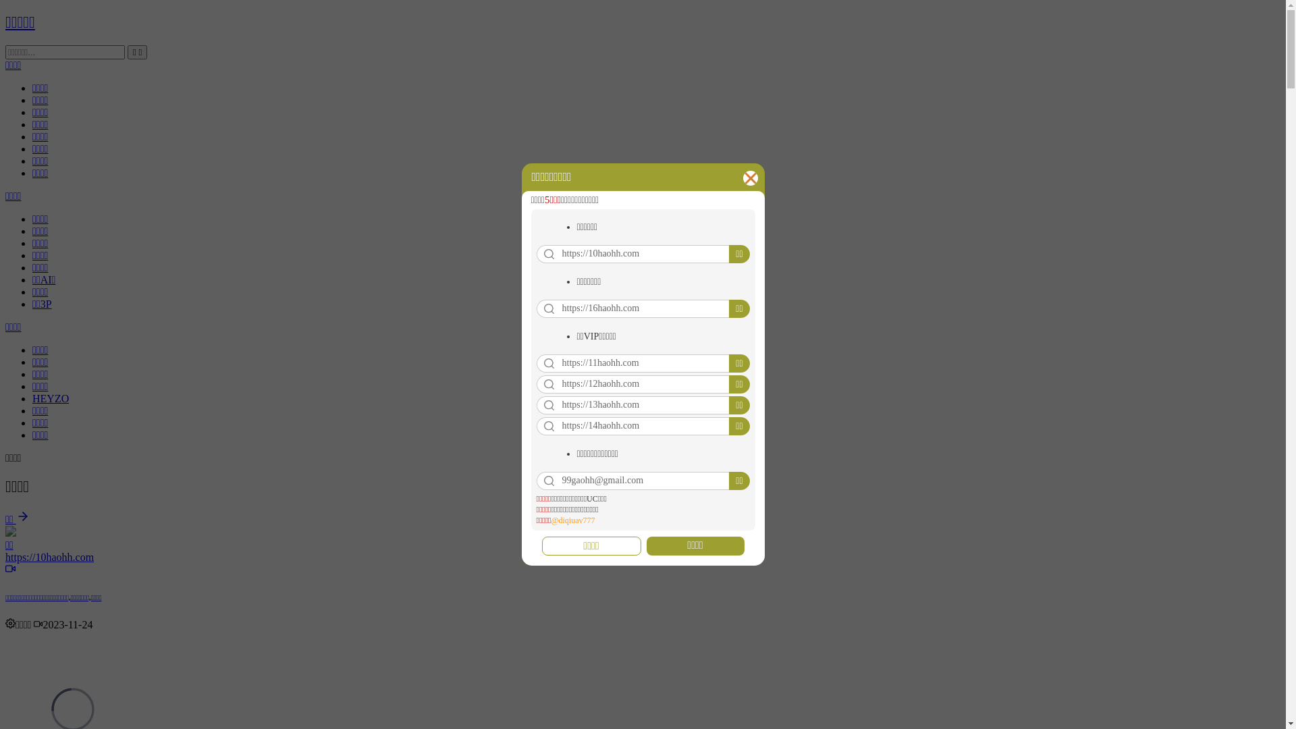 This screenshot has width=1296, height=729. Describe the element at coordinates (51, 398) in the screenshot. I see `HEYZO` at that location.